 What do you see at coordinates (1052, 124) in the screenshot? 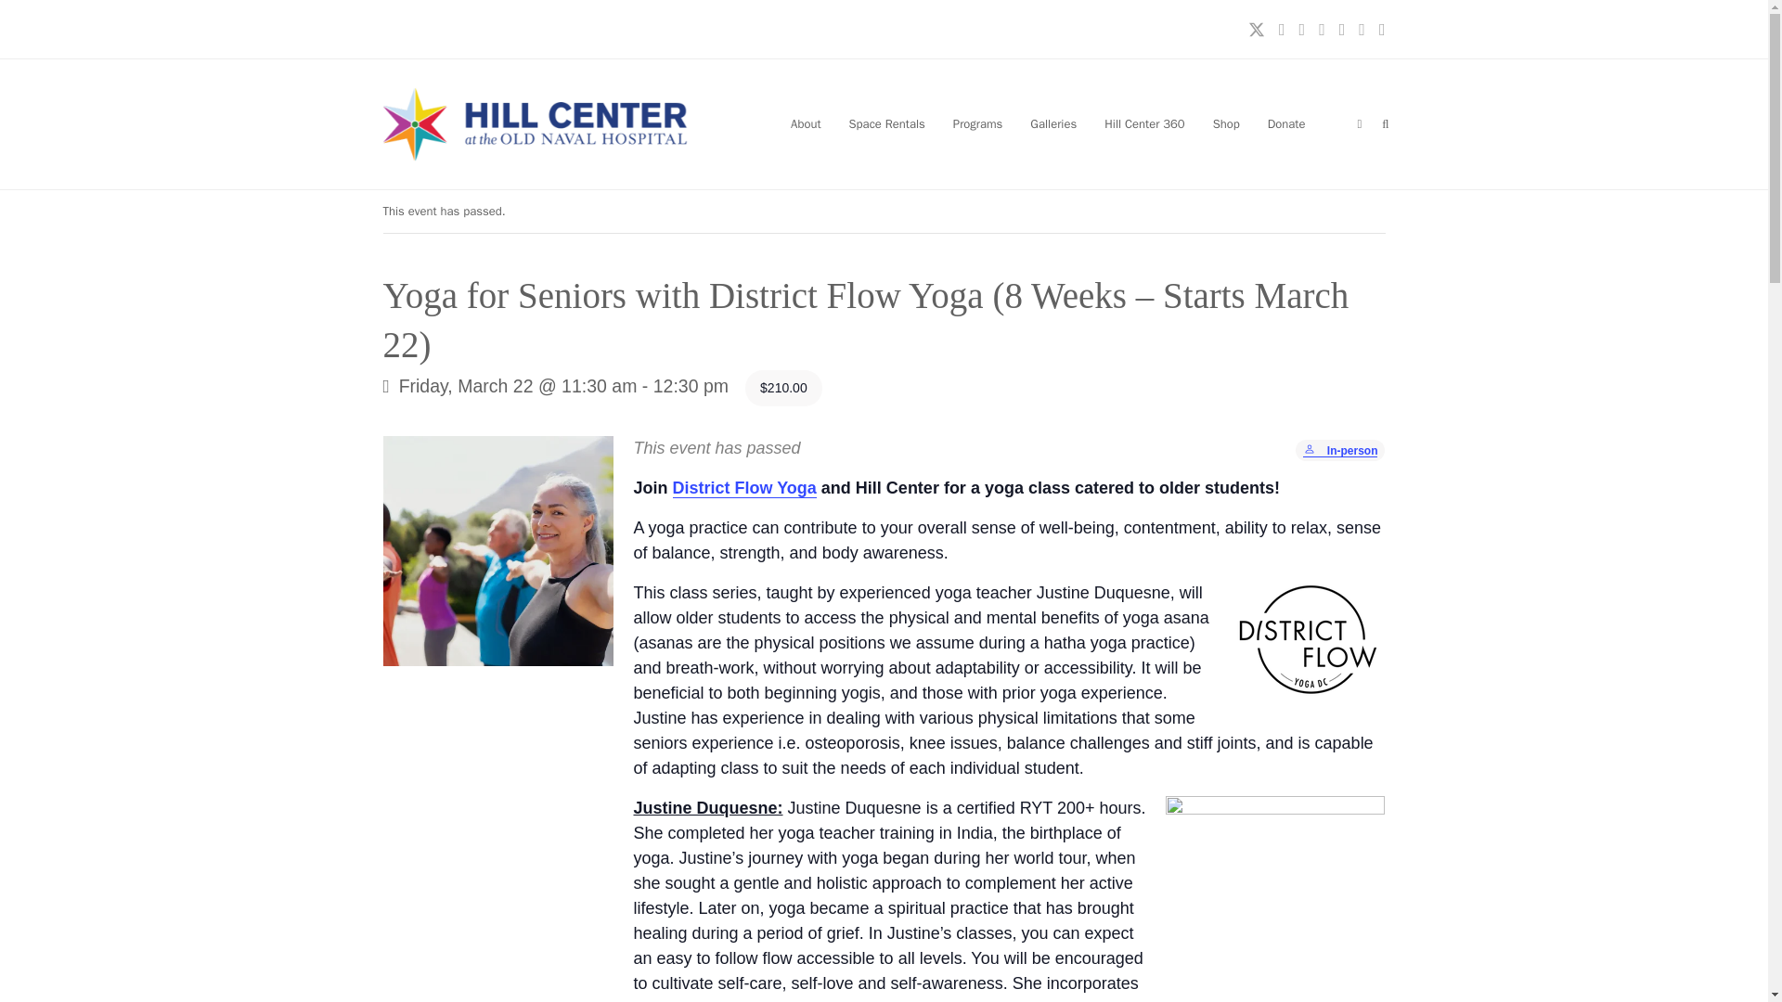
I see `Galleries` at bounding box center [1052, 124].